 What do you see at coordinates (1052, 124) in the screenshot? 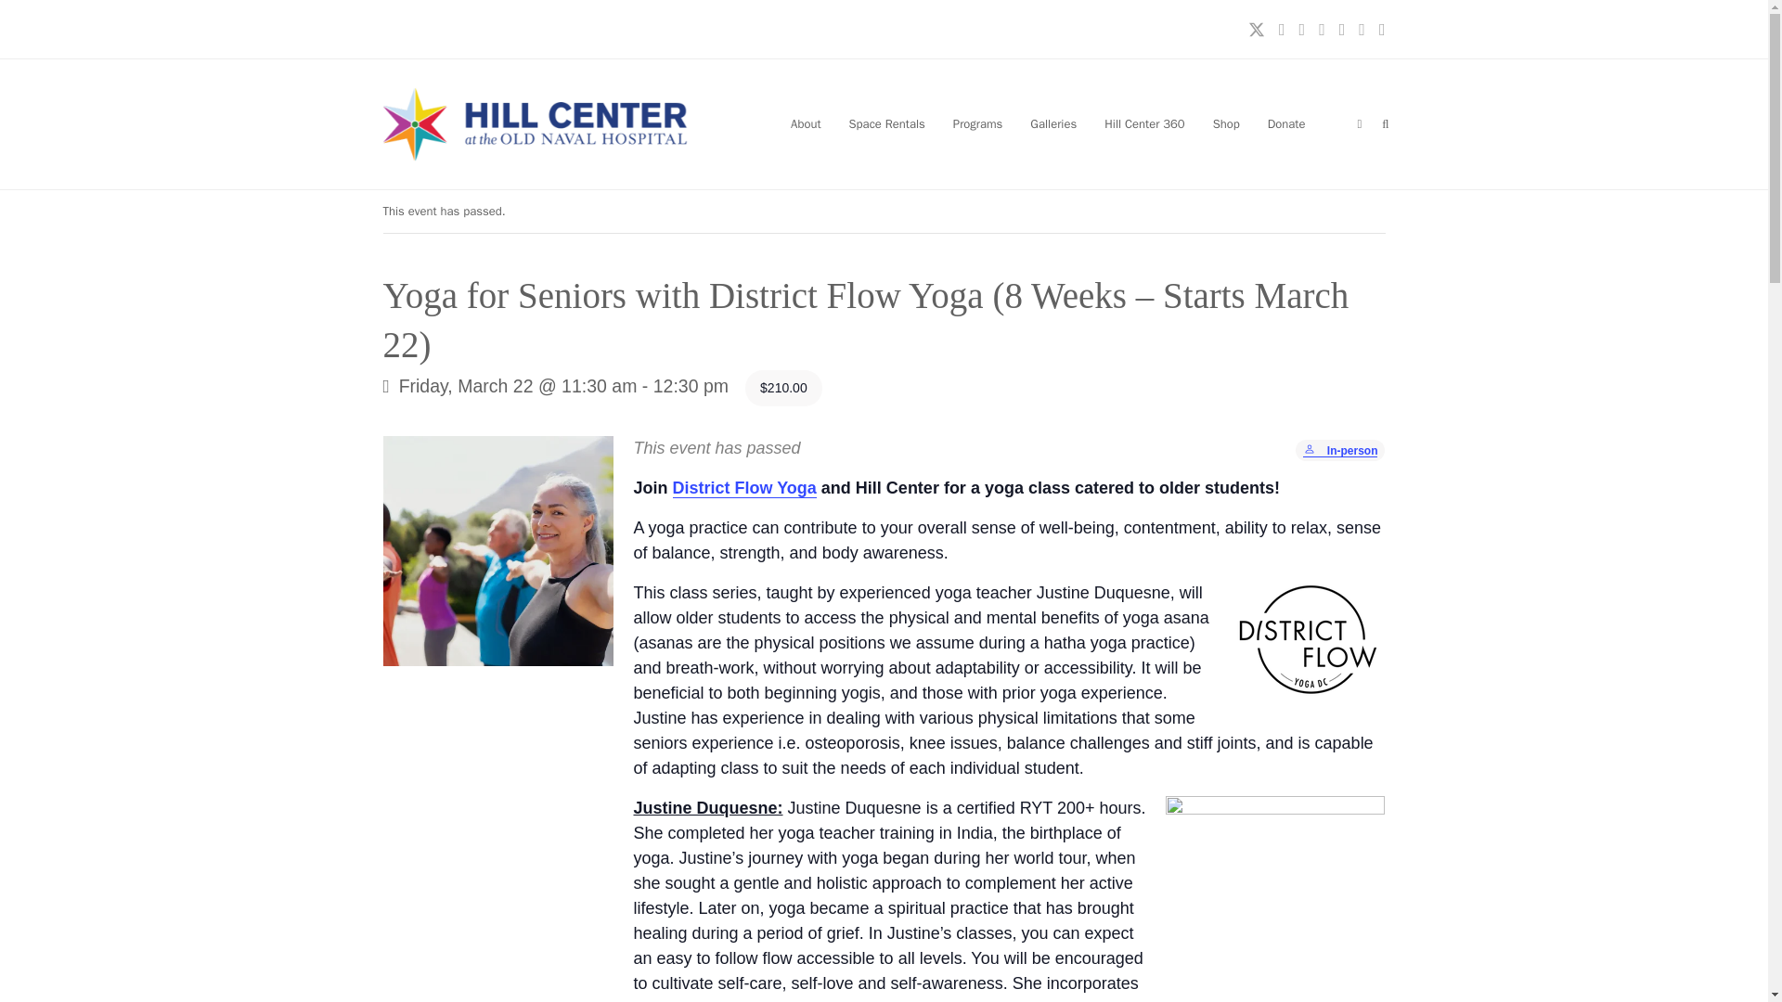
I see `Galleries` at bounding box center [1052, 124].